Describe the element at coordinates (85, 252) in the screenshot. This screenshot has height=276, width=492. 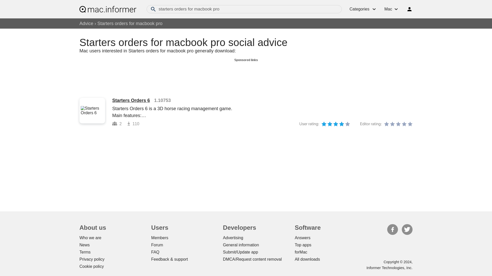
I see `Terms` at that location.